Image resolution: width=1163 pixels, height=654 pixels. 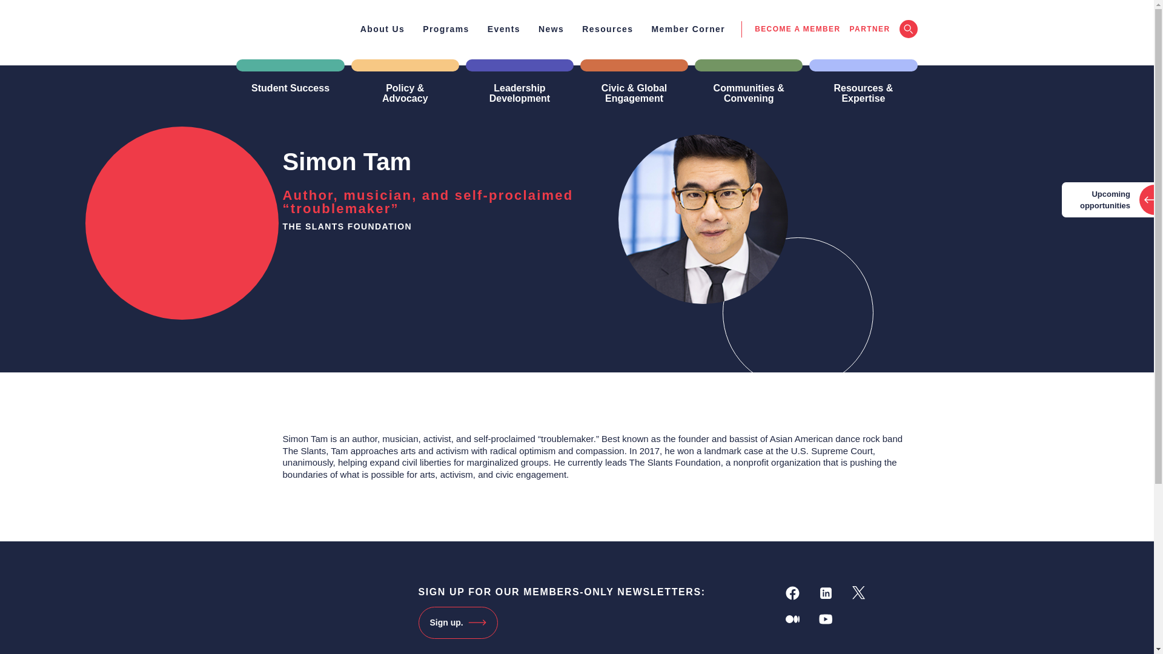 I want to click on Programs, so click(x=446, y=29).